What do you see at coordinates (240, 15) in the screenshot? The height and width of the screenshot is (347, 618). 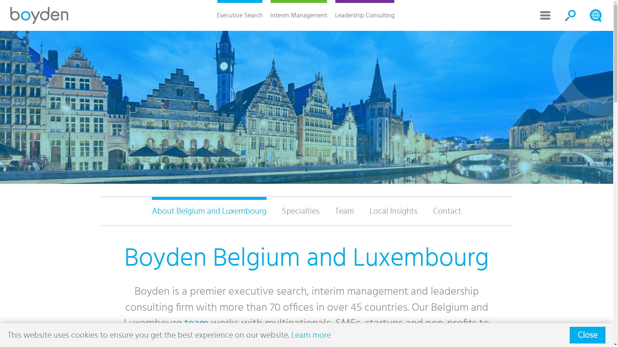 I see `Executive Search` at bounding box center [240, 15].